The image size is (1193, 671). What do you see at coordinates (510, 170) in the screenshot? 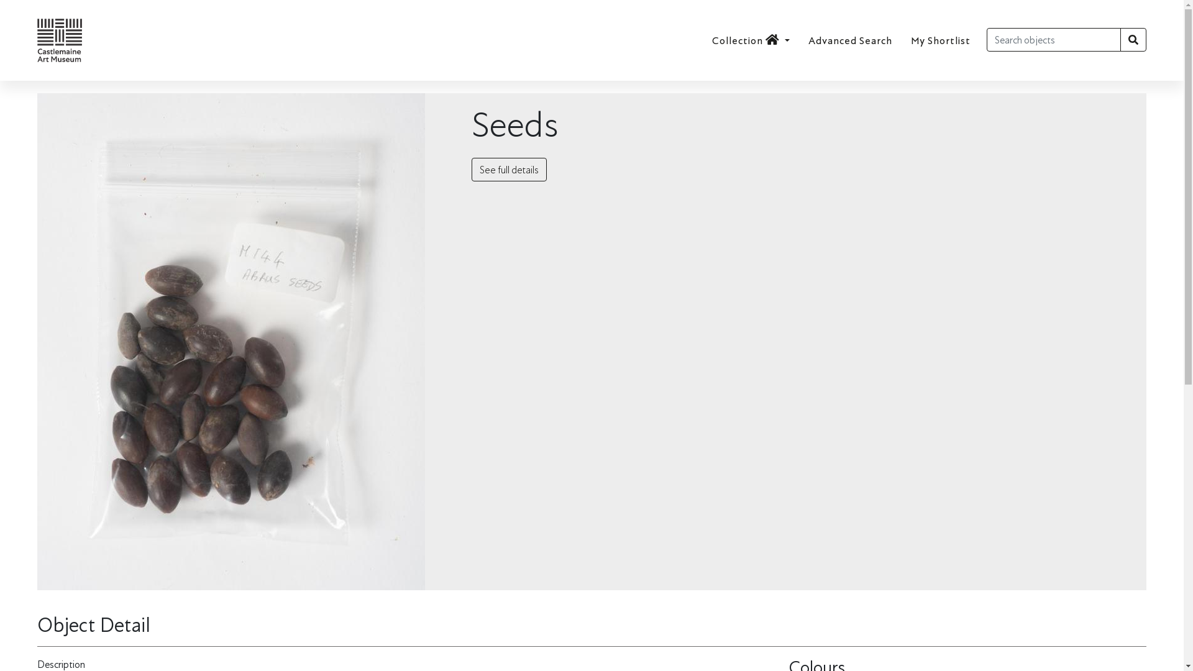
I see `See full details` at bounding box center [510, 170].